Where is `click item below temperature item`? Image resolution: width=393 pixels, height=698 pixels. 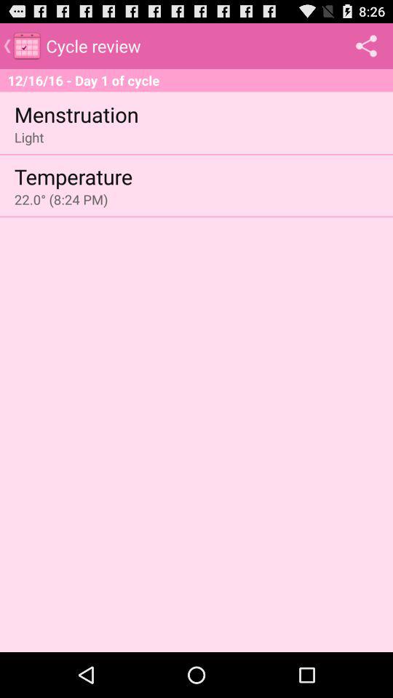 click item below temperature item is located at coordinates (61, 199).